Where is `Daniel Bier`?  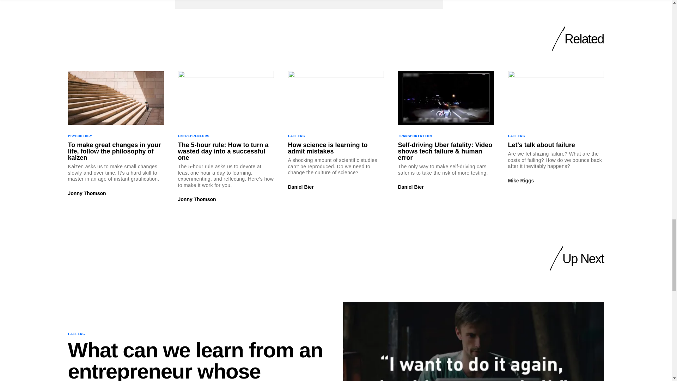 Daniel Bier is located at coordinates (300, 187).